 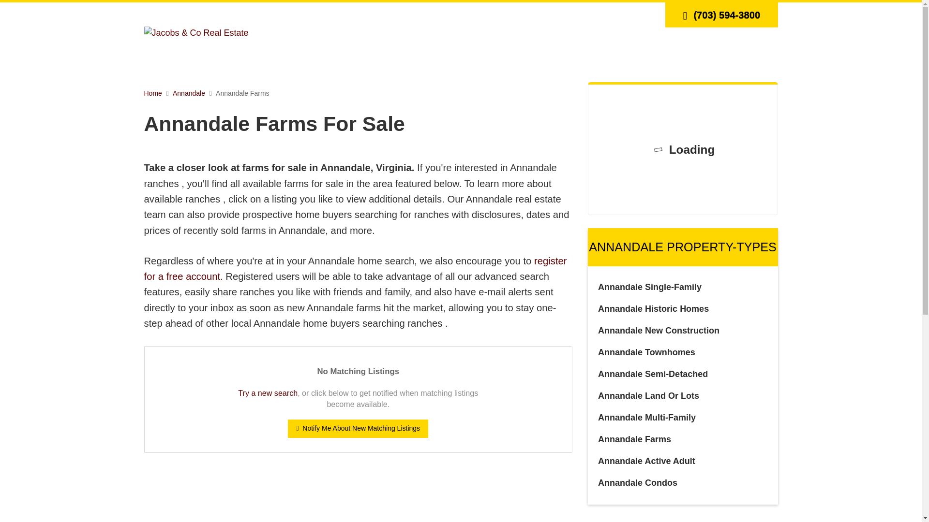 I want to click on Home Page, so click(x=196, y=32).